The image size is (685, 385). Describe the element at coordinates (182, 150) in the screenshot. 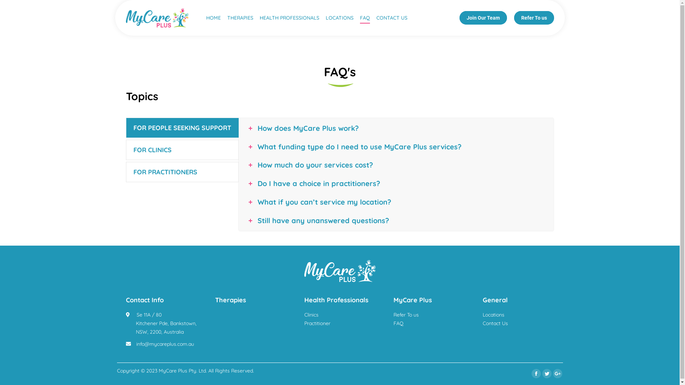

I see `FOR CLINICS` at that location.